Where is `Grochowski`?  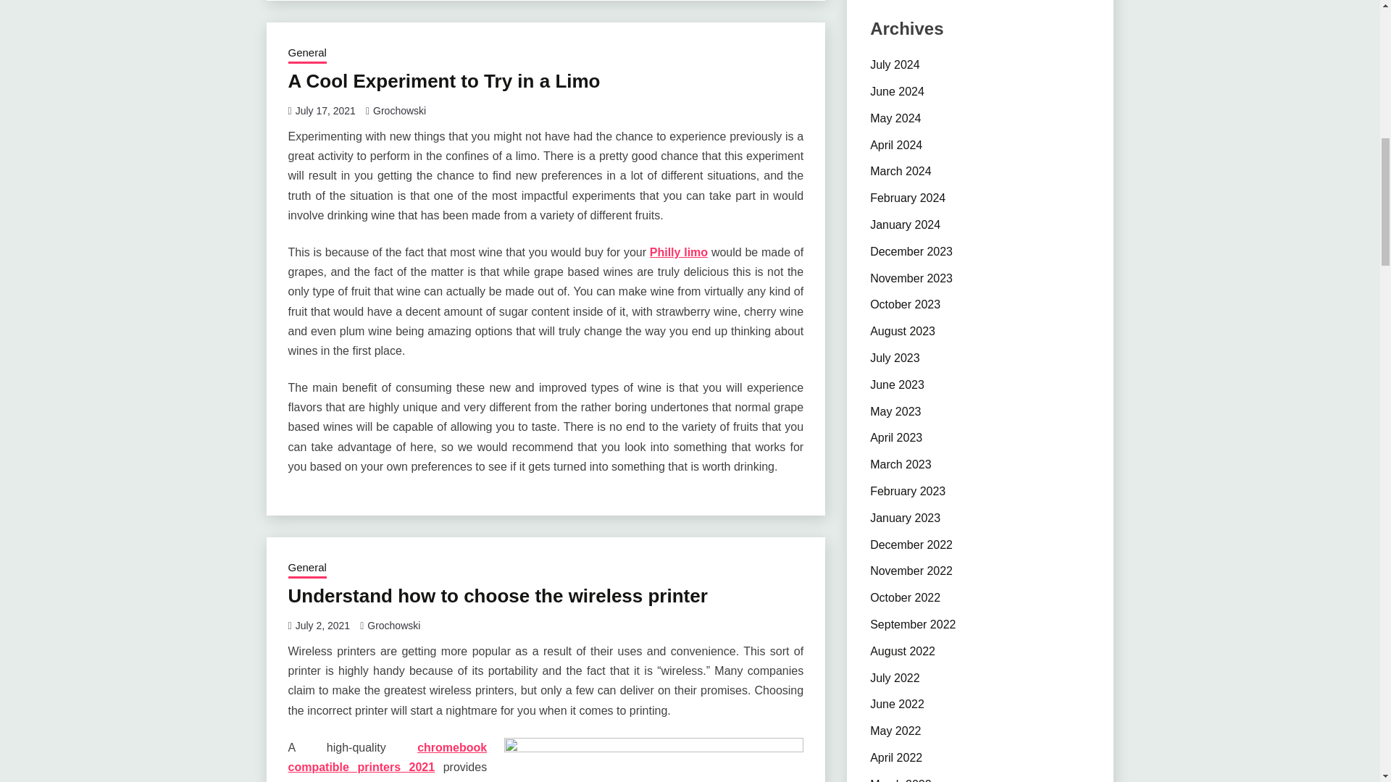
Grochowski is located at coordinates (393, 626).